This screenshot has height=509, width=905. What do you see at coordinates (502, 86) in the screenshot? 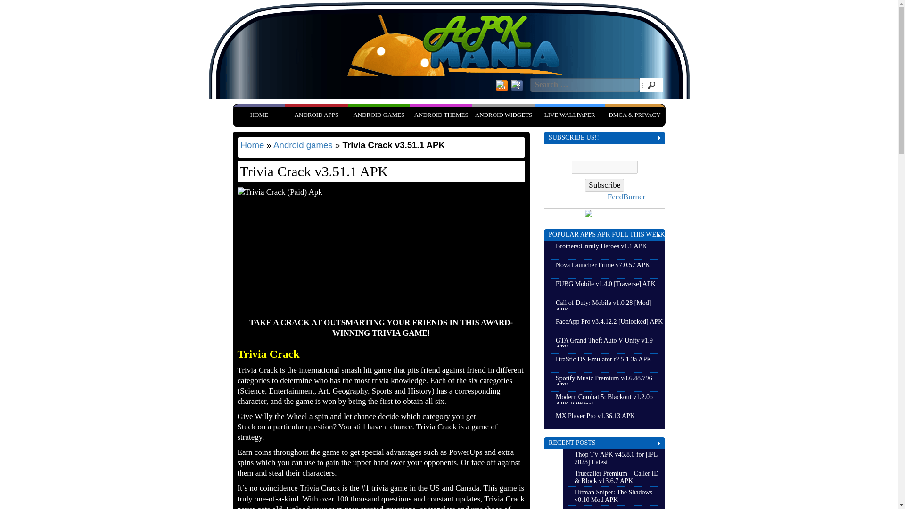
I see `Rss Feed` at bounding box center [502, 86].